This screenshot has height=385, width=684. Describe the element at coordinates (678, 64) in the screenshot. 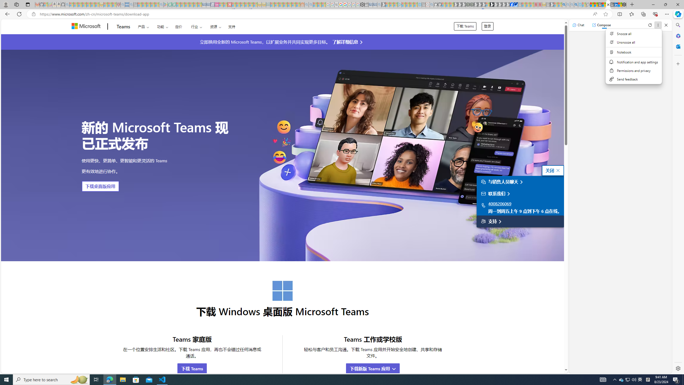

I see `Close Customize pane` at that location.